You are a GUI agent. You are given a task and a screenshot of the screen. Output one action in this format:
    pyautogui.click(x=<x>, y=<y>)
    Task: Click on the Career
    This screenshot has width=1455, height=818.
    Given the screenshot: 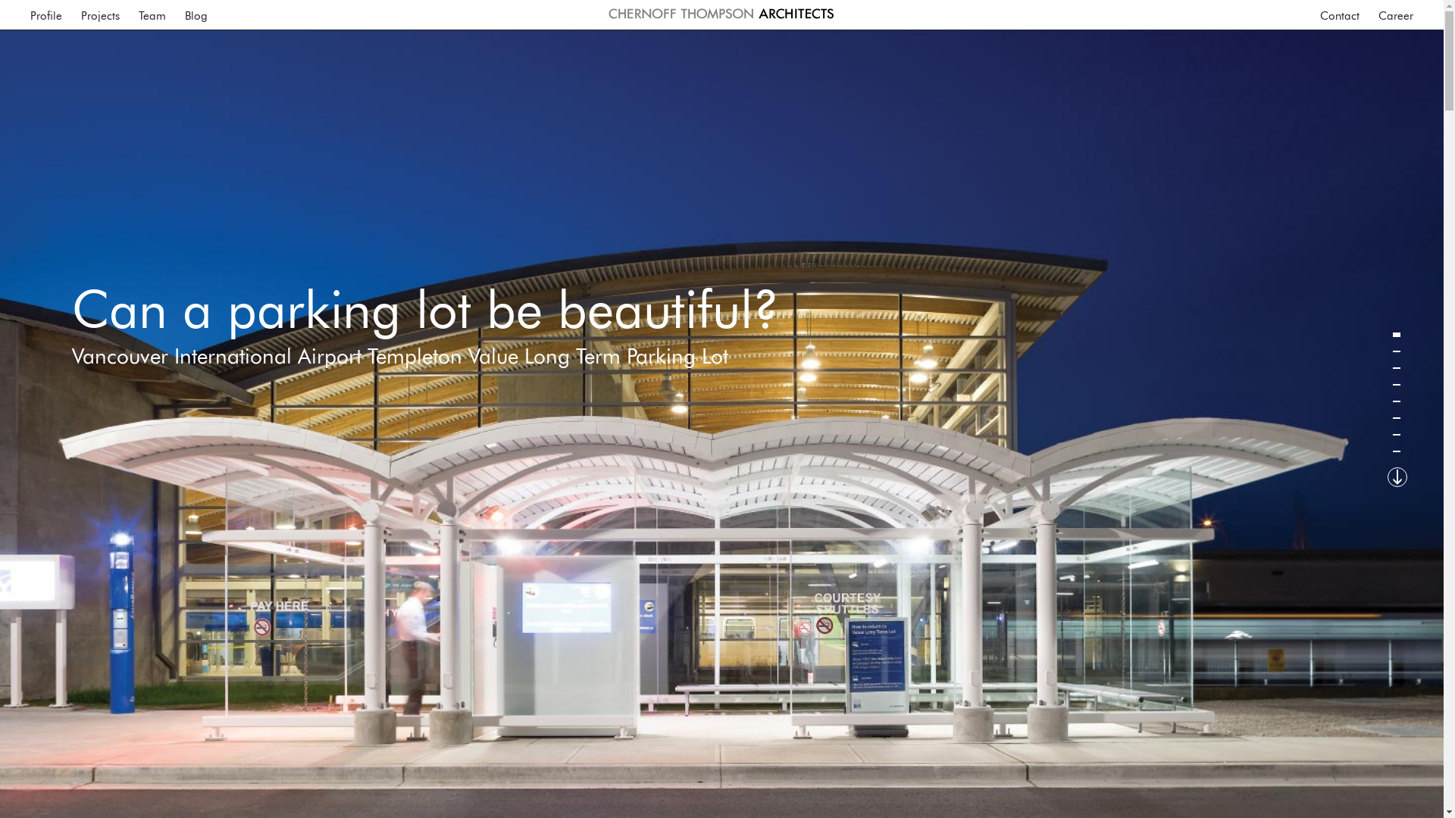 What is the action you would take?
    pyautogui.click(x=1396, y=14)
    